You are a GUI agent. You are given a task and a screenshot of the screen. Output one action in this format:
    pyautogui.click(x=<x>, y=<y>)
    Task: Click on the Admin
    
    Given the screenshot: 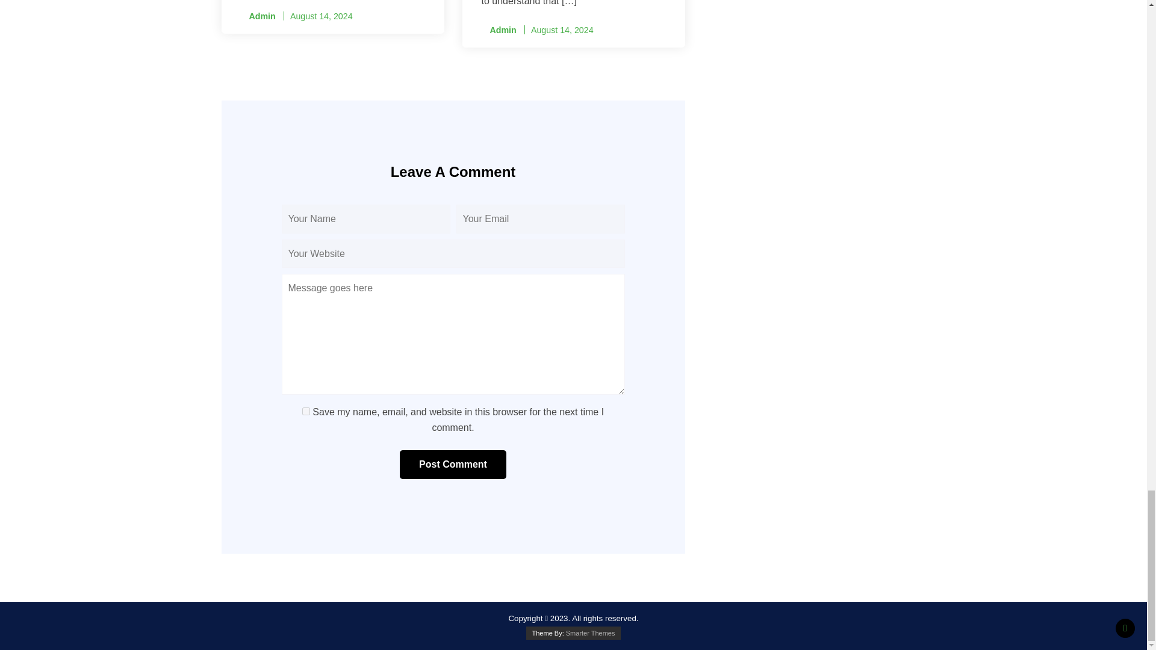 What is the action you would take?
    pyautogui.click(x=499, y=30)
    